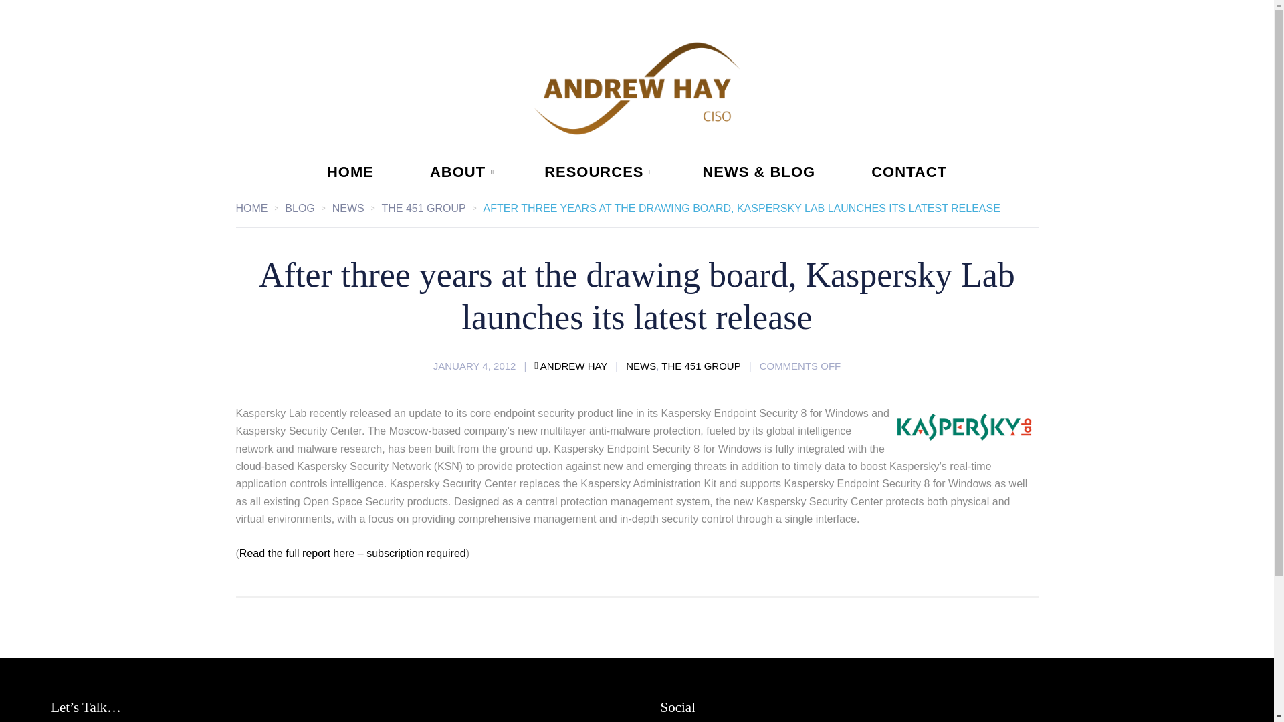 Image resolution: width=1284 pixels, height=722 pixels. What do you see at coordinates (641, 366) in the screenshot?
I see `NEWS` at bounding box center [641, 366].